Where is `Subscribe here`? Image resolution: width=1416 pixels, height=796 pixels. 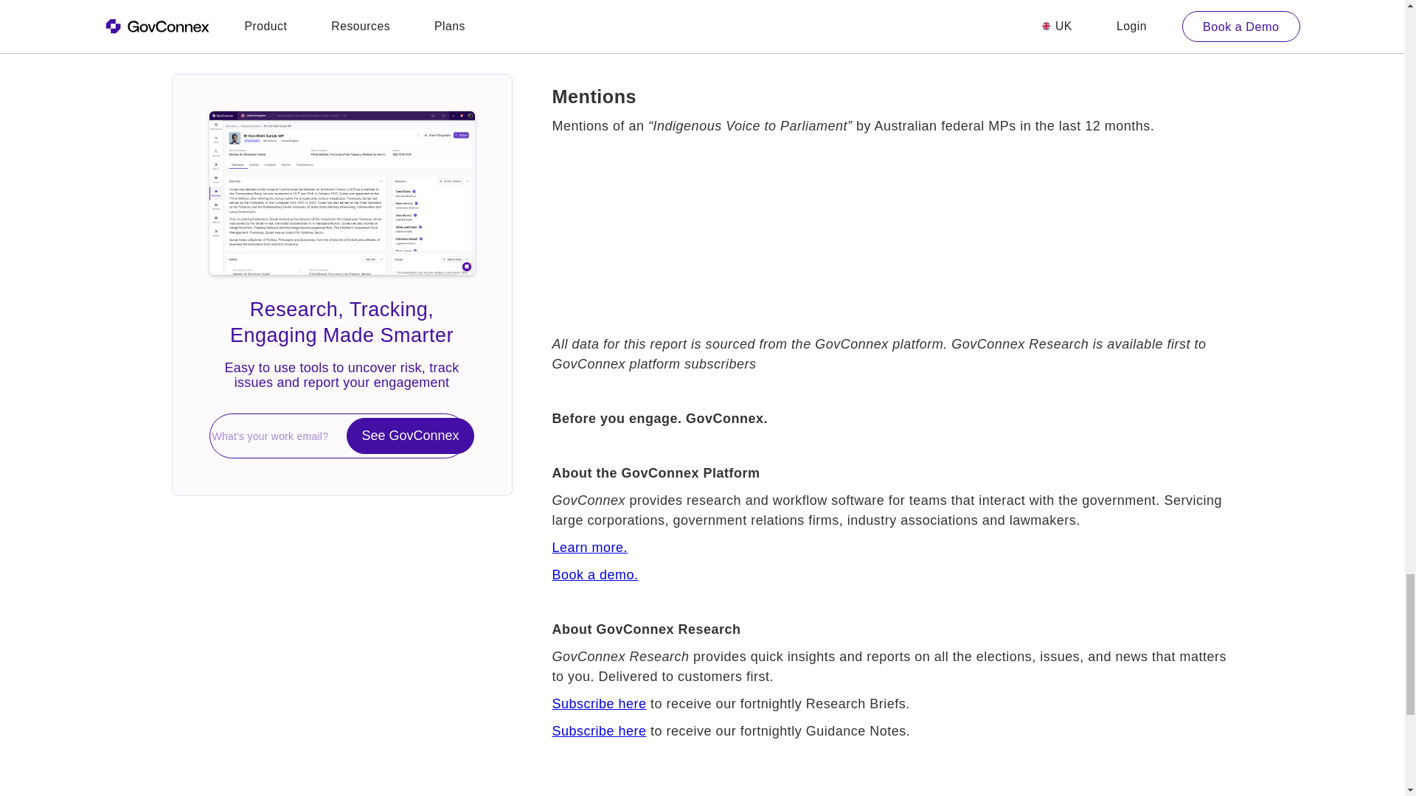 Subscribe here is located at coordinates (599, 704).